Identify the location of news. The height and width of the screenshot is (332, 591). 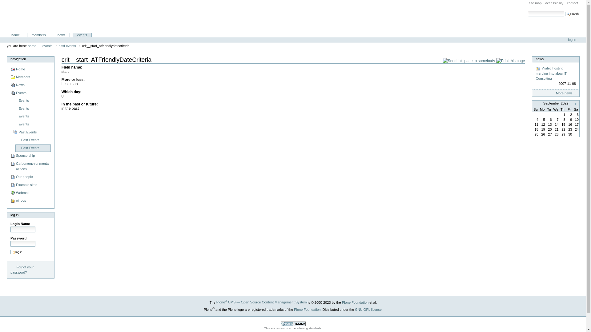
(62, 35).